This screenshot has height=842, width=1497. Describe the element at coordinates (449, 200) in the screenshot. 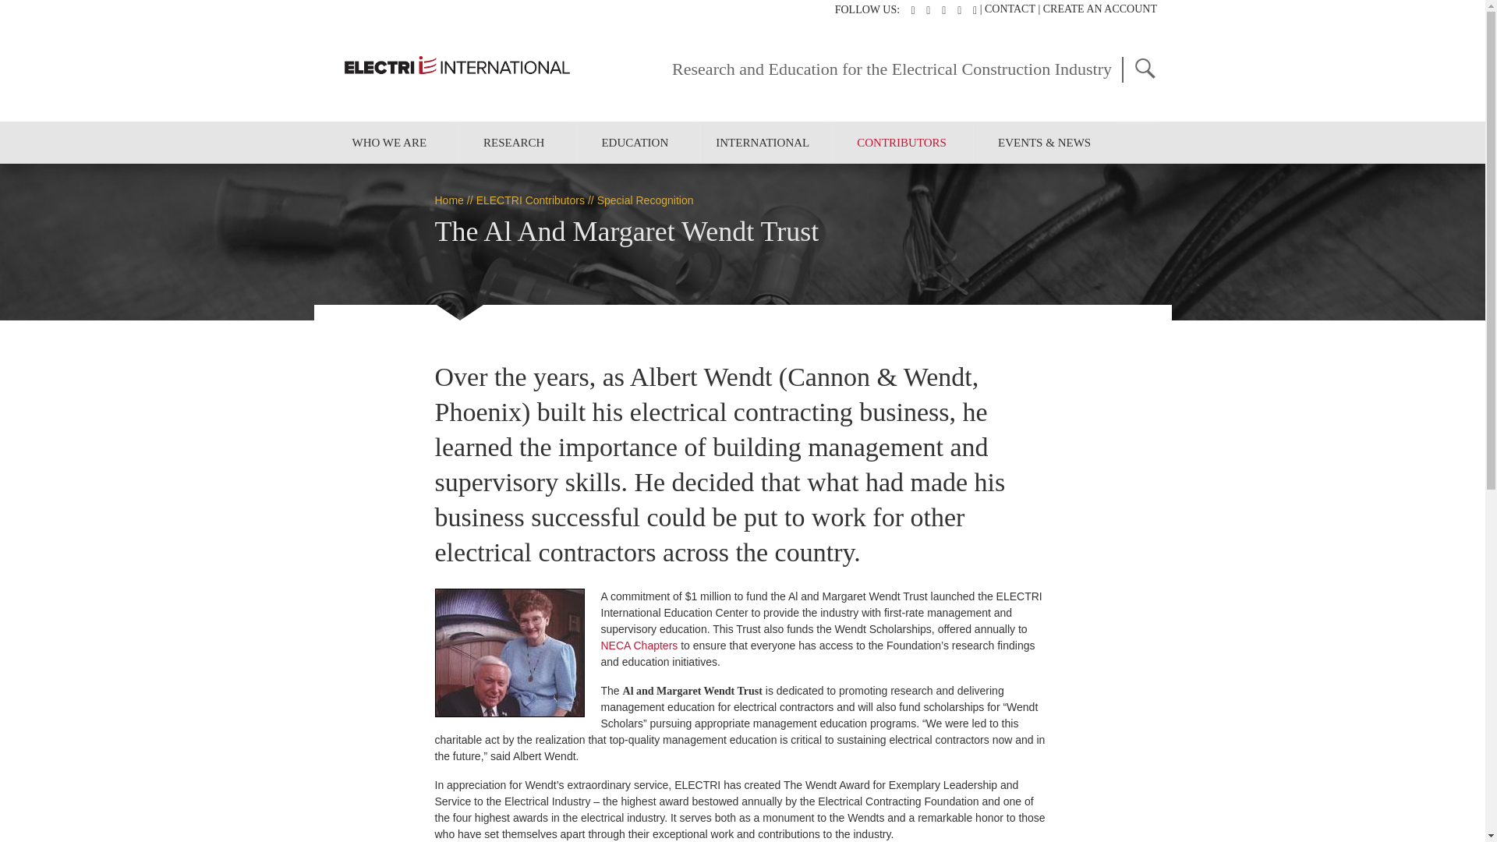

I see `Go to ELECTRI International.` at that location.